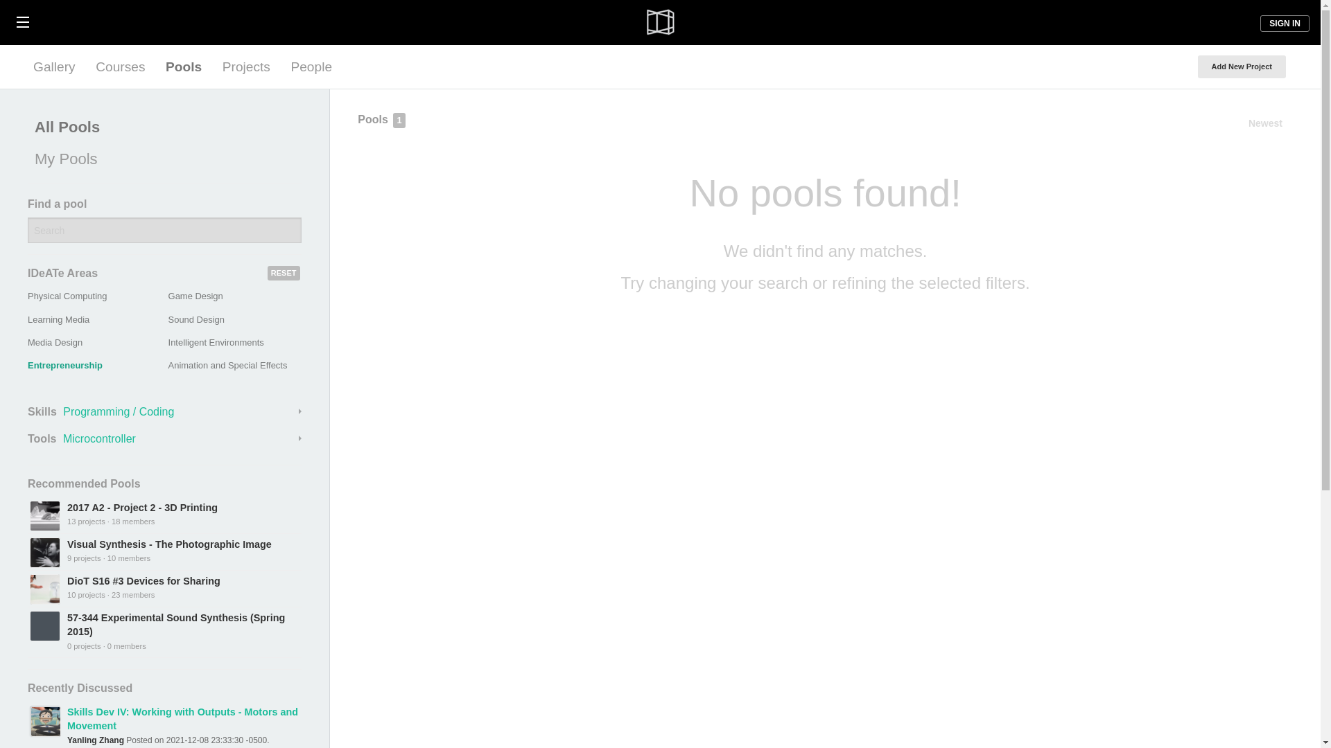 Image resolution: width=1331 pixels, height=748 pixels. What do you see at coordinates (227, 364) in the screenshot?
I see `Animation and Special Effects` at bounding box center [227, 364].